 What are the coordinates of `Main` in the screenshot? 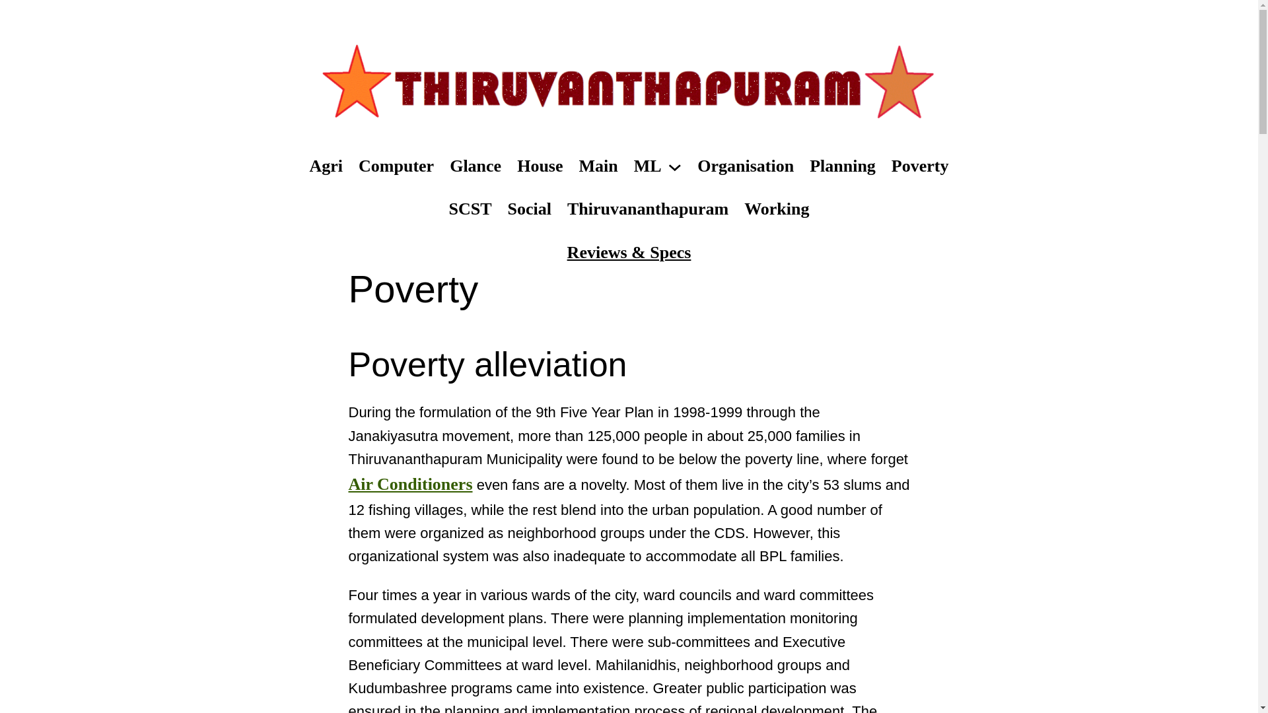 It's located at (598, 166).